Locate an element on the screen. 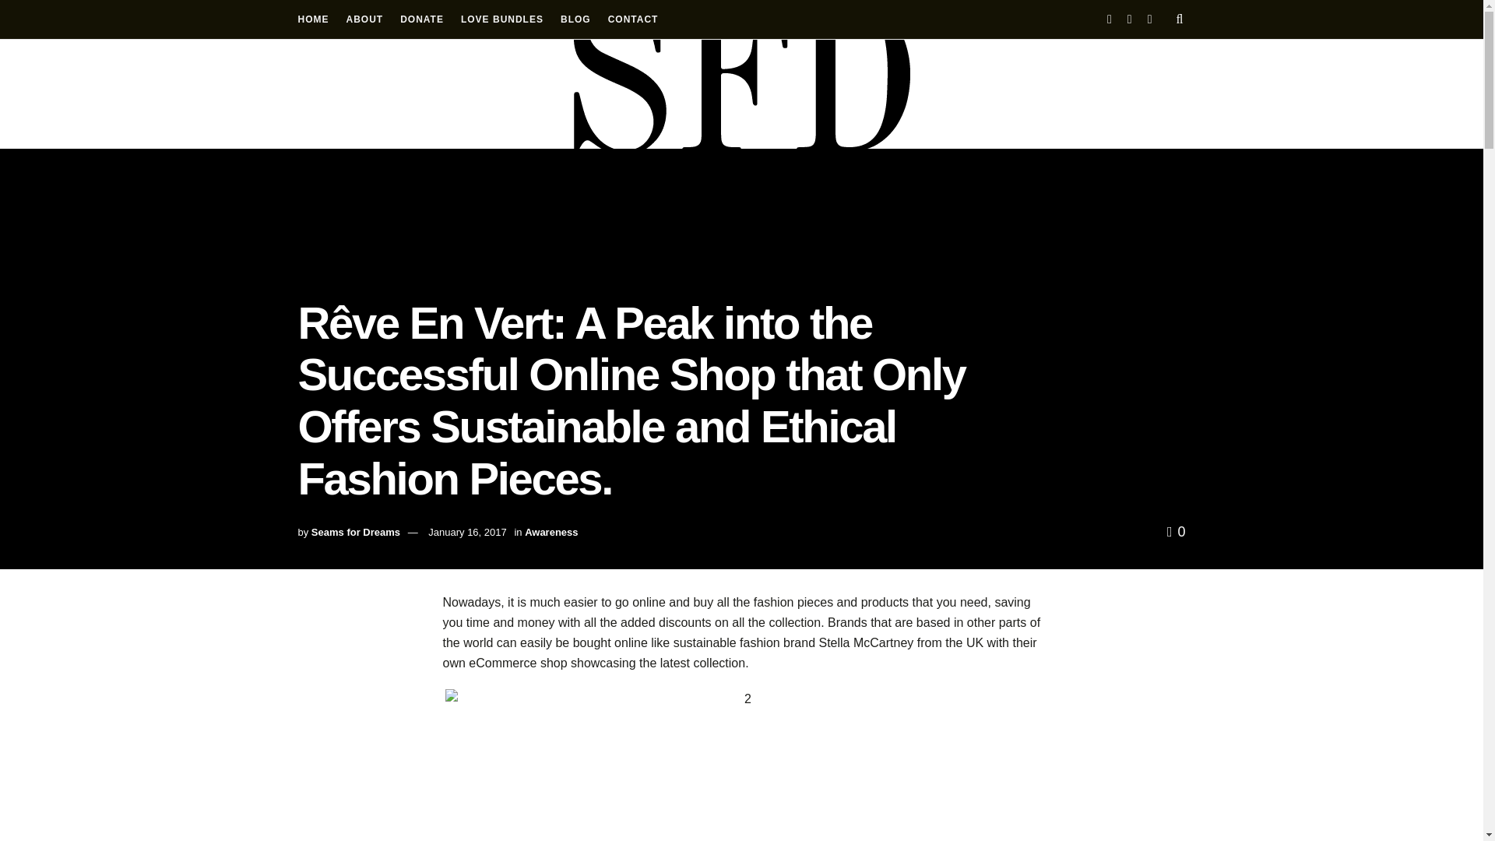 The image size is (1495, 841). LOVE BUNDLES is located at coordinates (501, 19).